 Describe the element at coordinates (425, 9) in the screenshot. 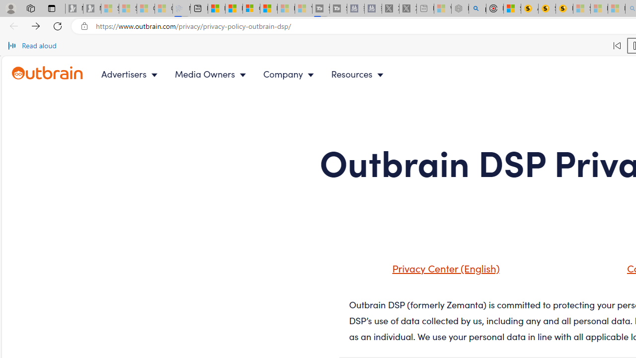

I see `New tab - Sleeping` at that location.